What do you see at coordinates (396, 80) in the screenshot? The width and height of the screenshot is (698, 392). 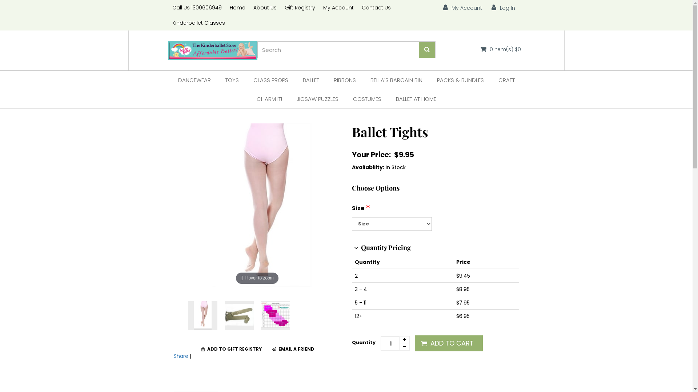 I see `BELLA'S BARGAIN BIN` at bounding box center [396, 80].